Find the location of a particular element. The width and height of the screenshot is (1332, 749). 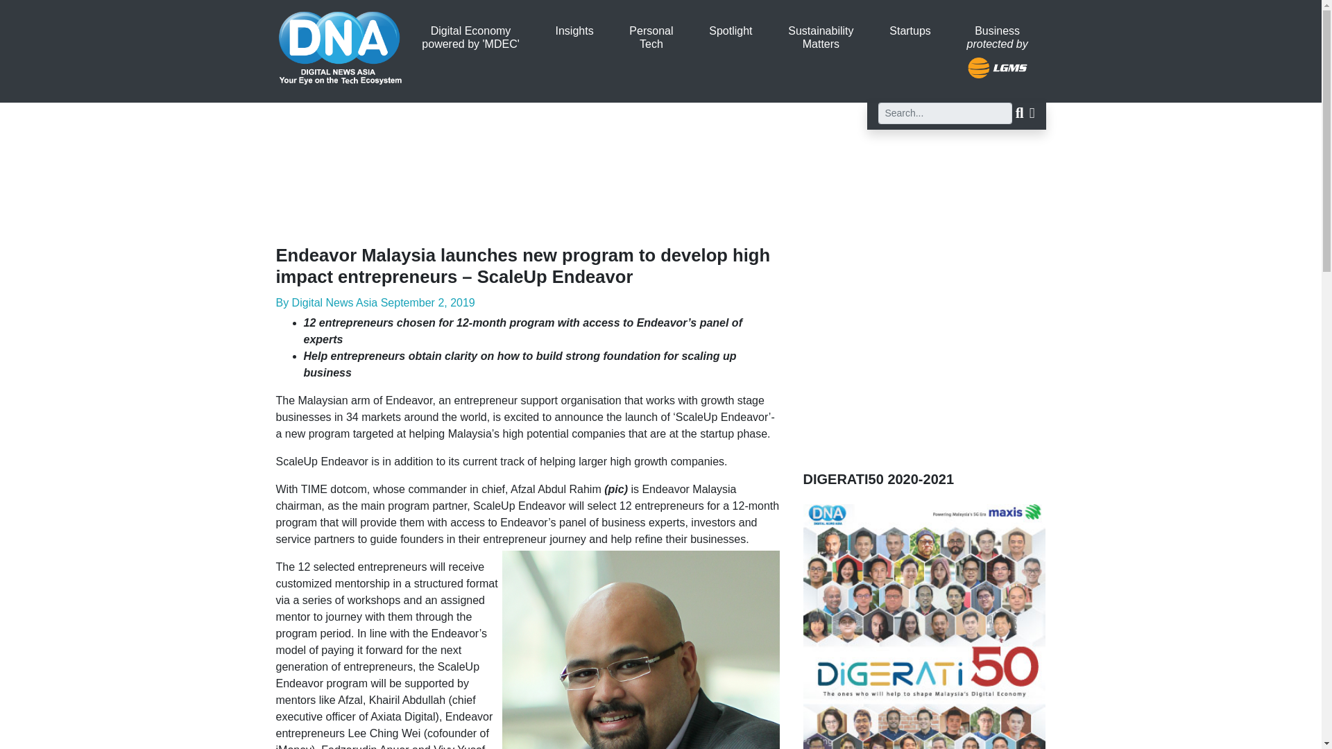

Skip to main content is located at coordinates (651, 37).